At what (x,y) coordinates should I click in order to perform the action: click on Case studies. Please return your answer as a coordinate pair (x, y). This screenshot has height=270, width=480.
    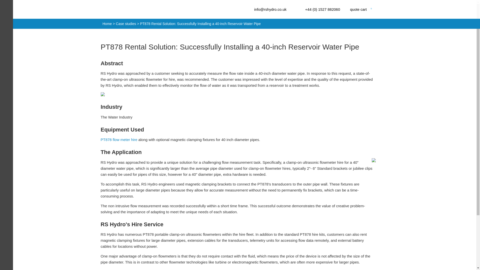
    Looking at the image, I should click on (363, 9).